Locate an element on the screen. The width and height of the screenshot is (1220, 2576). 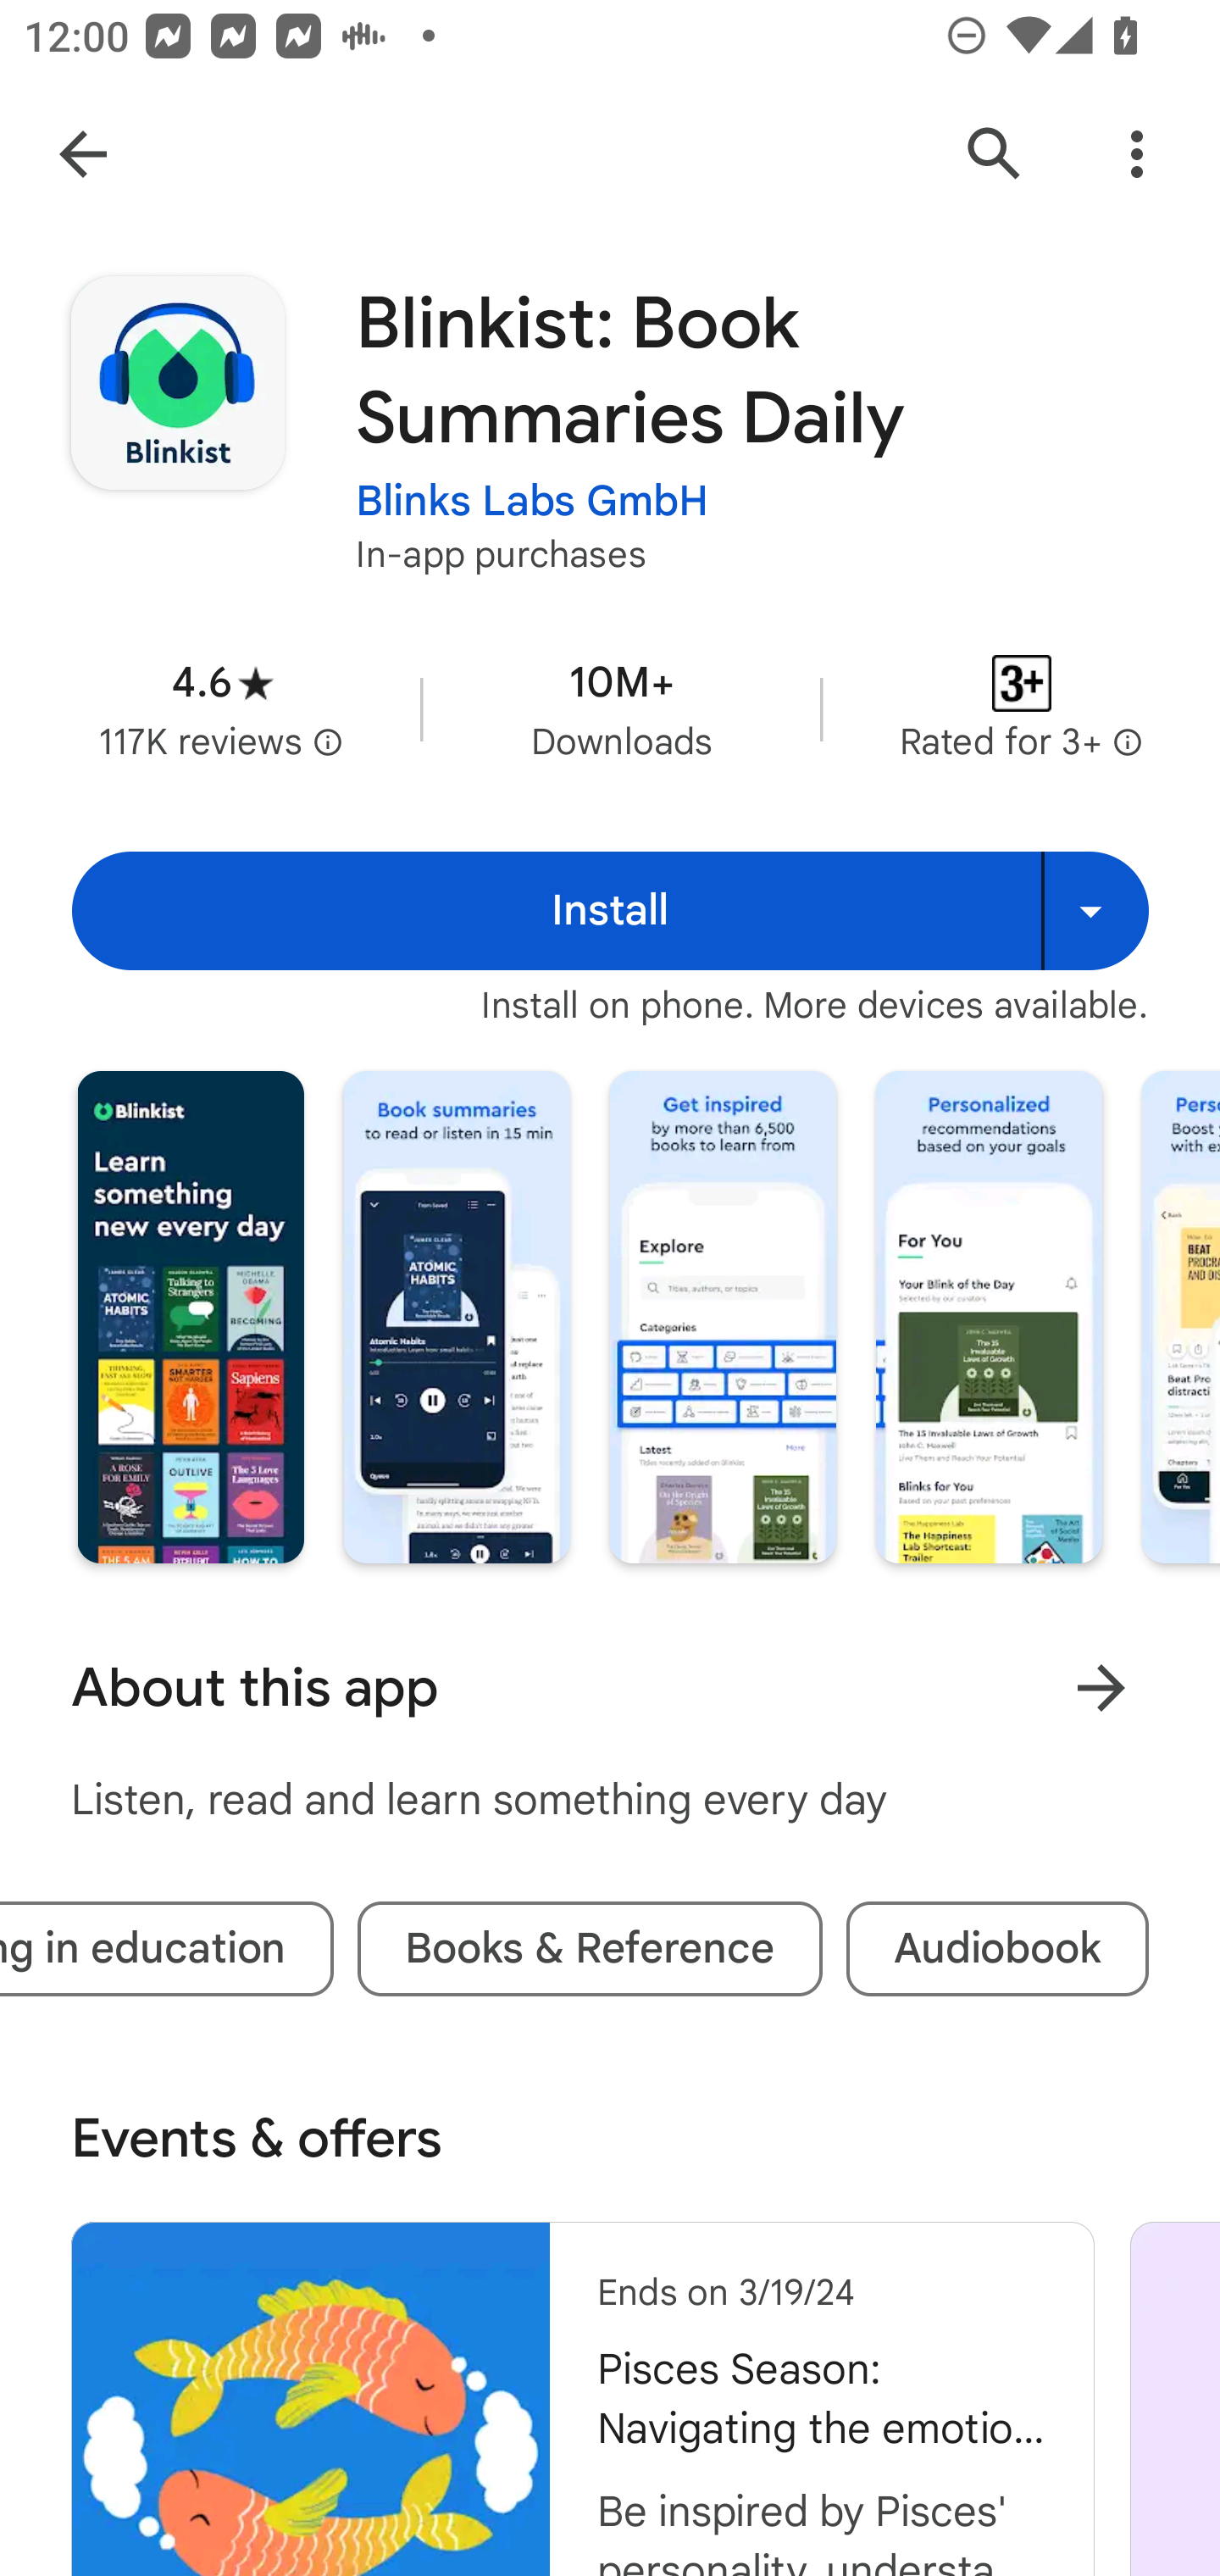
Navigate up is located at coordinates (83, 154).